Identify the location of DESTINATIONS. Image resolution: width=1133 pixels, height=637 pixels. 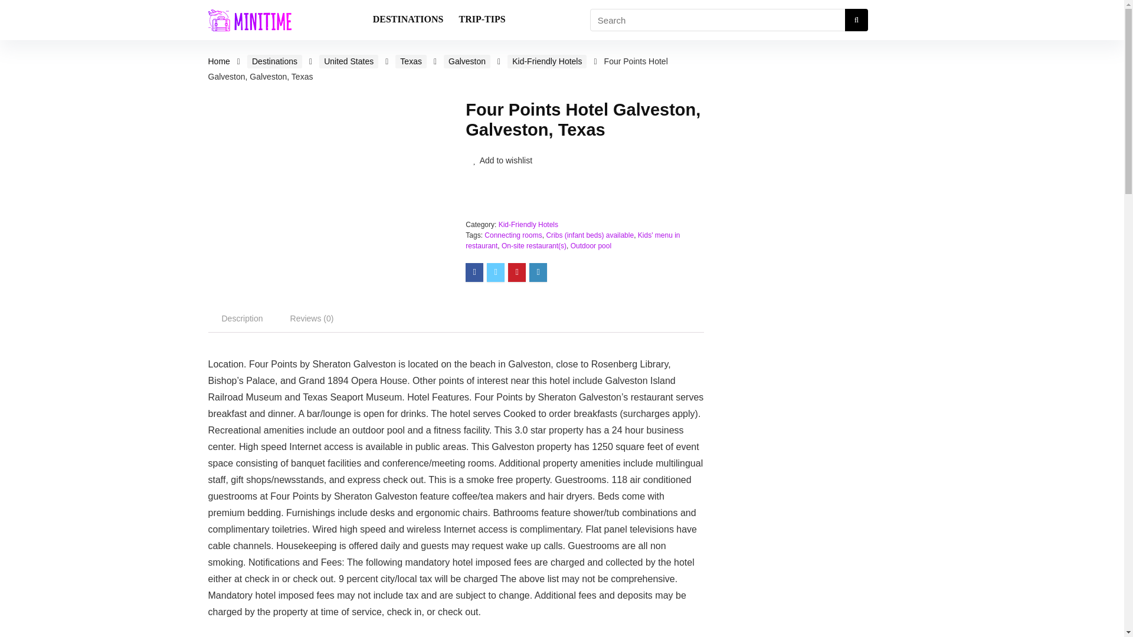
(408, 20).